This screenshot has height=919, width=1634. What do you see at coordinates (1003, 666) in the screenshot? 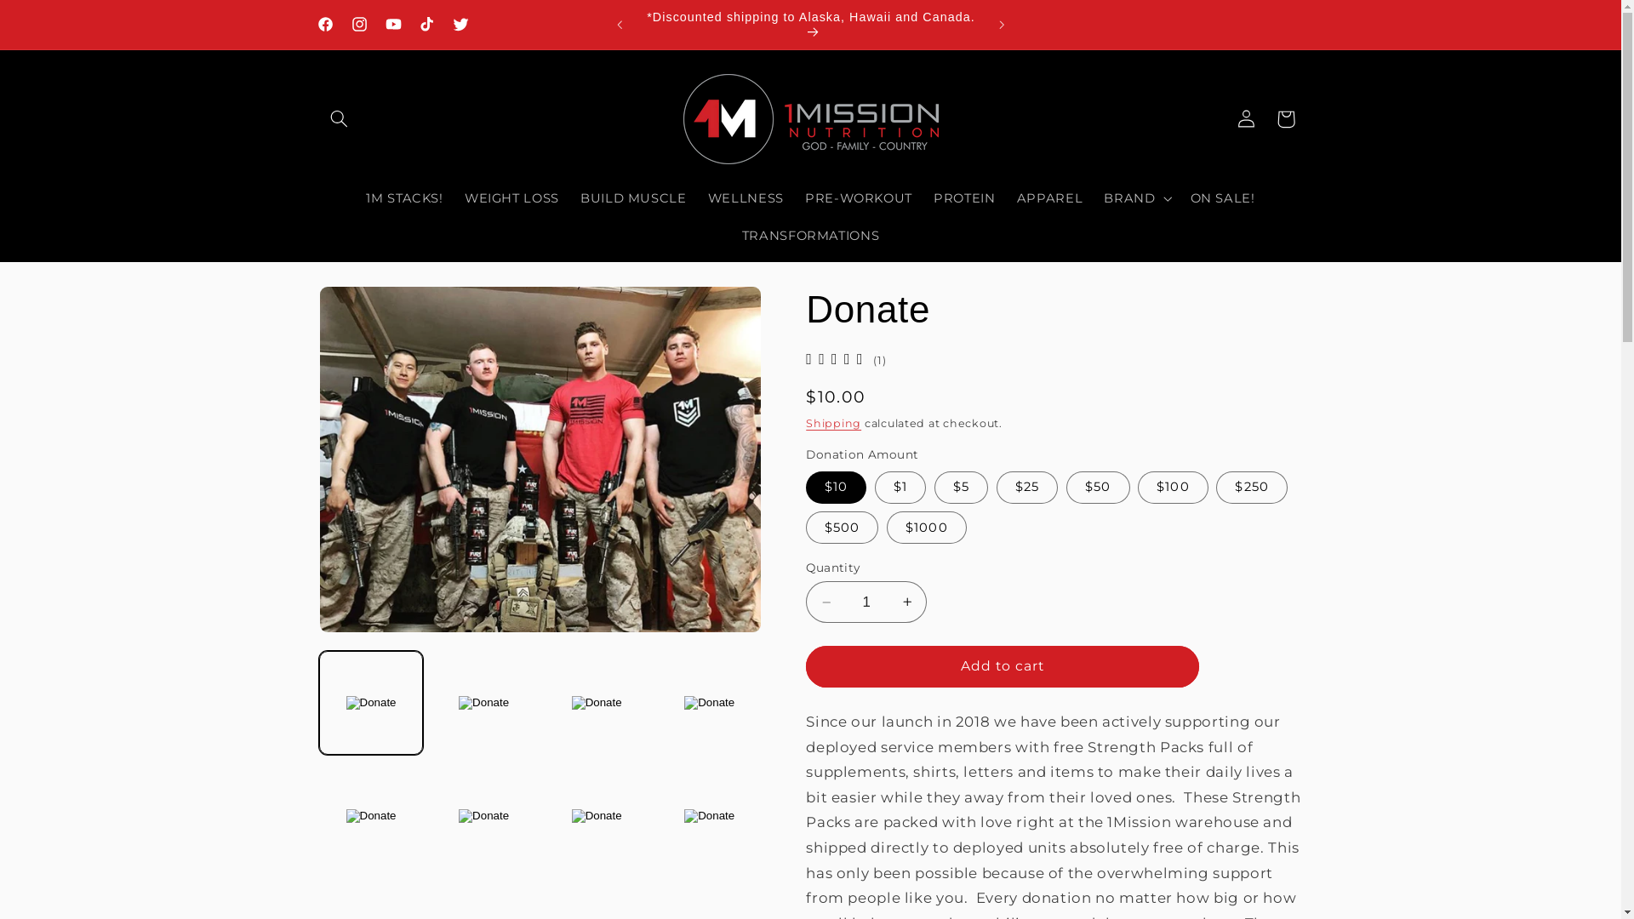
I see `Add to cart` at bounding box center [1003, 666].